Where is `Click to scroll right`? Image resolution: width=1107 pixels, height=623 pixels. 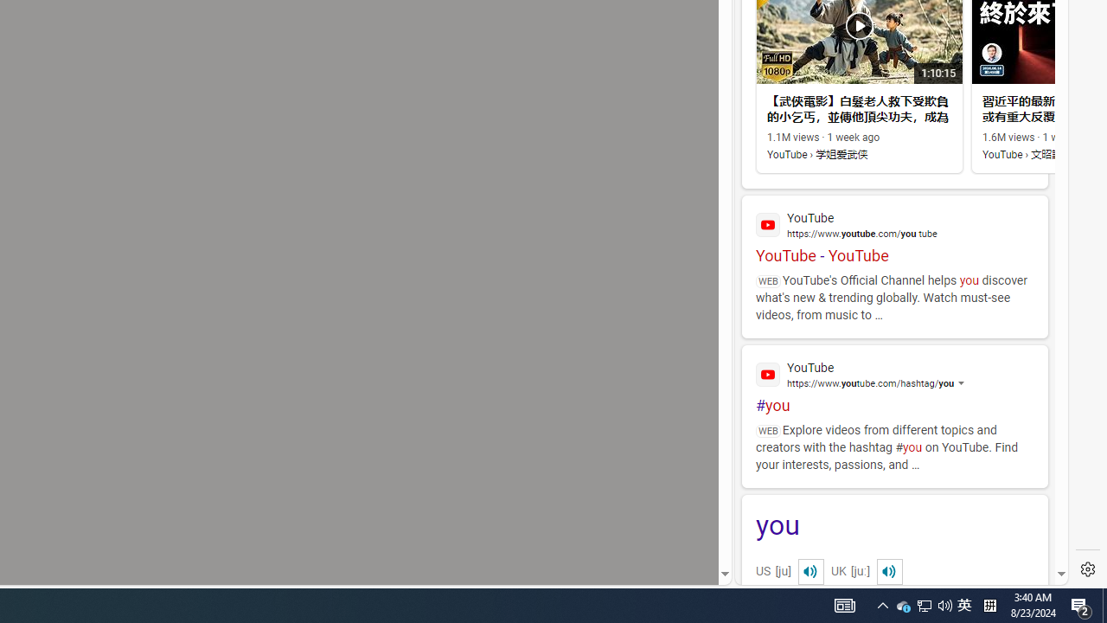
Click to scroll right is located at coordinates (1034, 73).